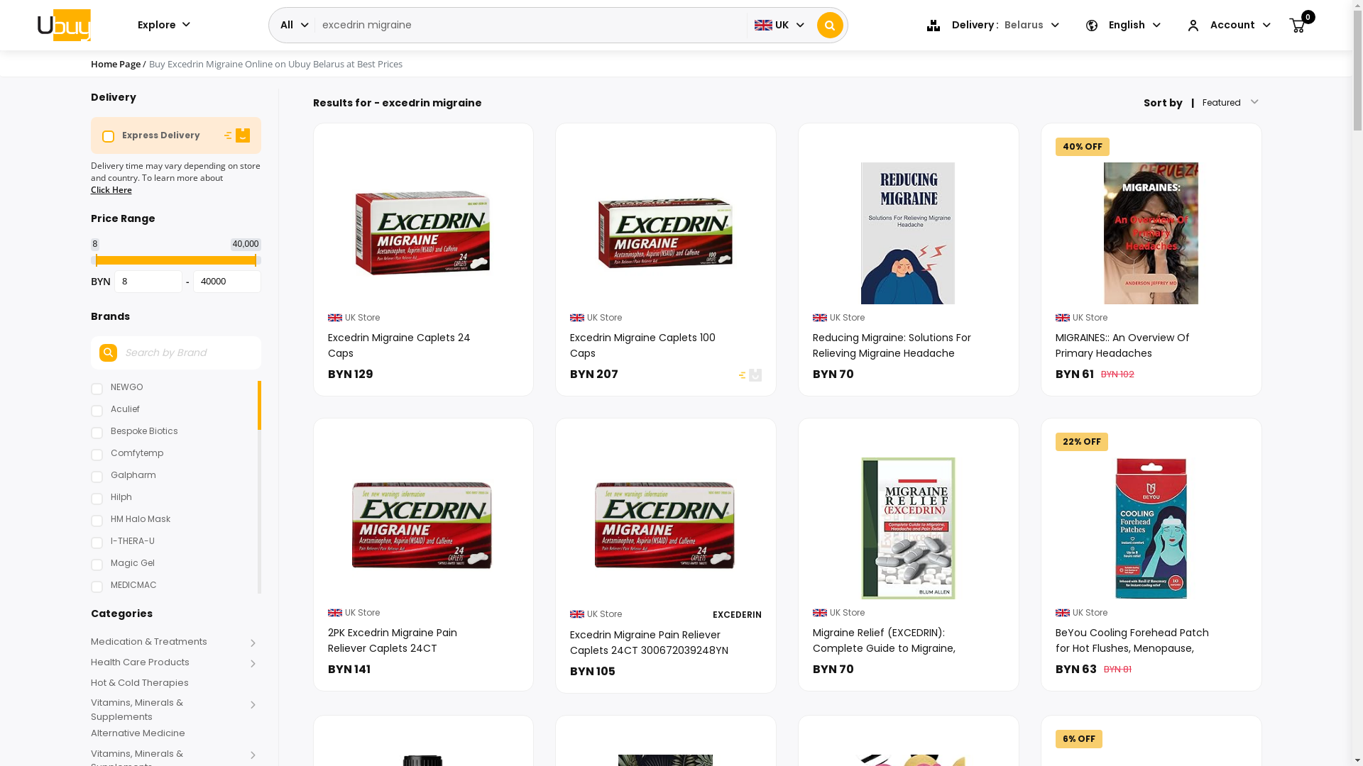  Describe the element at coordinates (820, 613) in the screenshot. I see `UK Store` at that location.